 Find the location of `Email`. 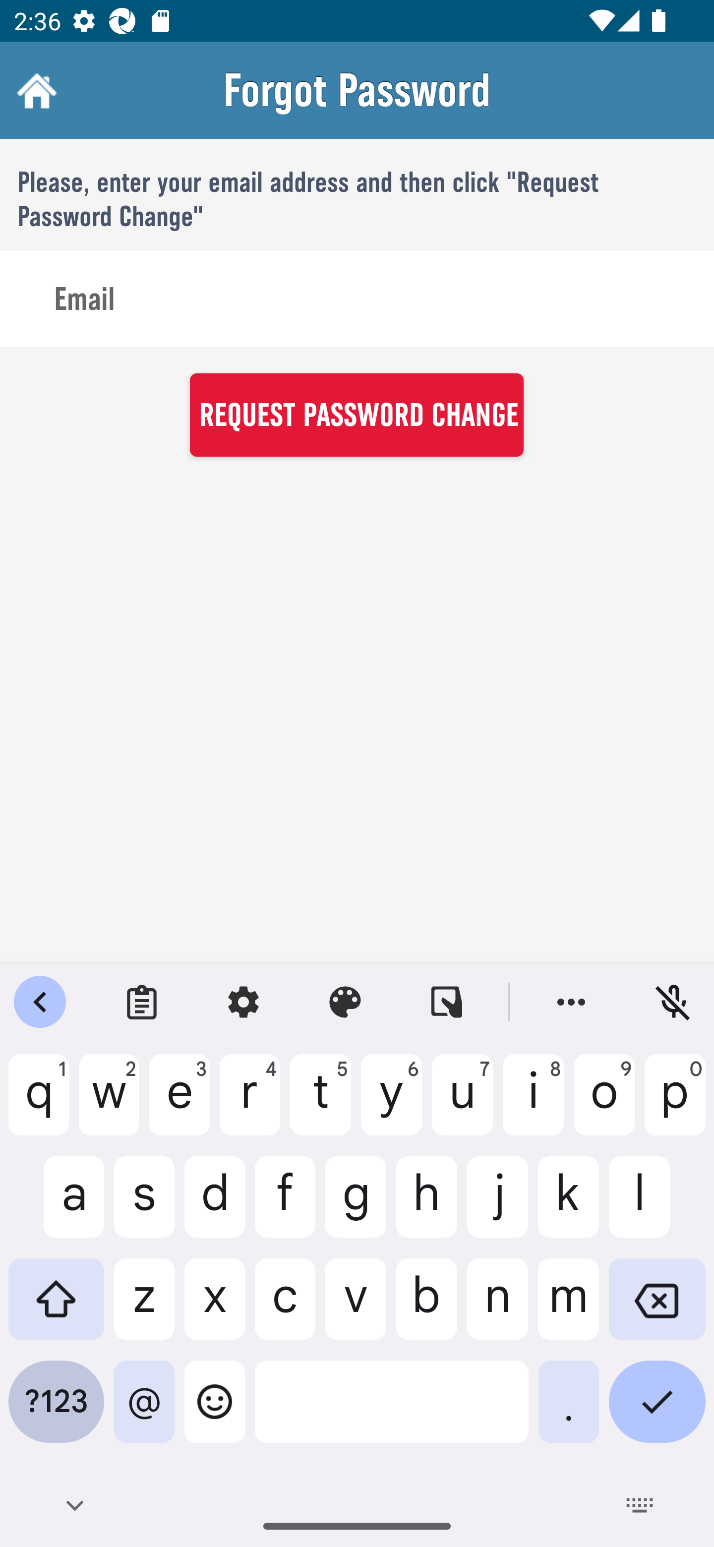

Email is located at coordinates (357, 299).